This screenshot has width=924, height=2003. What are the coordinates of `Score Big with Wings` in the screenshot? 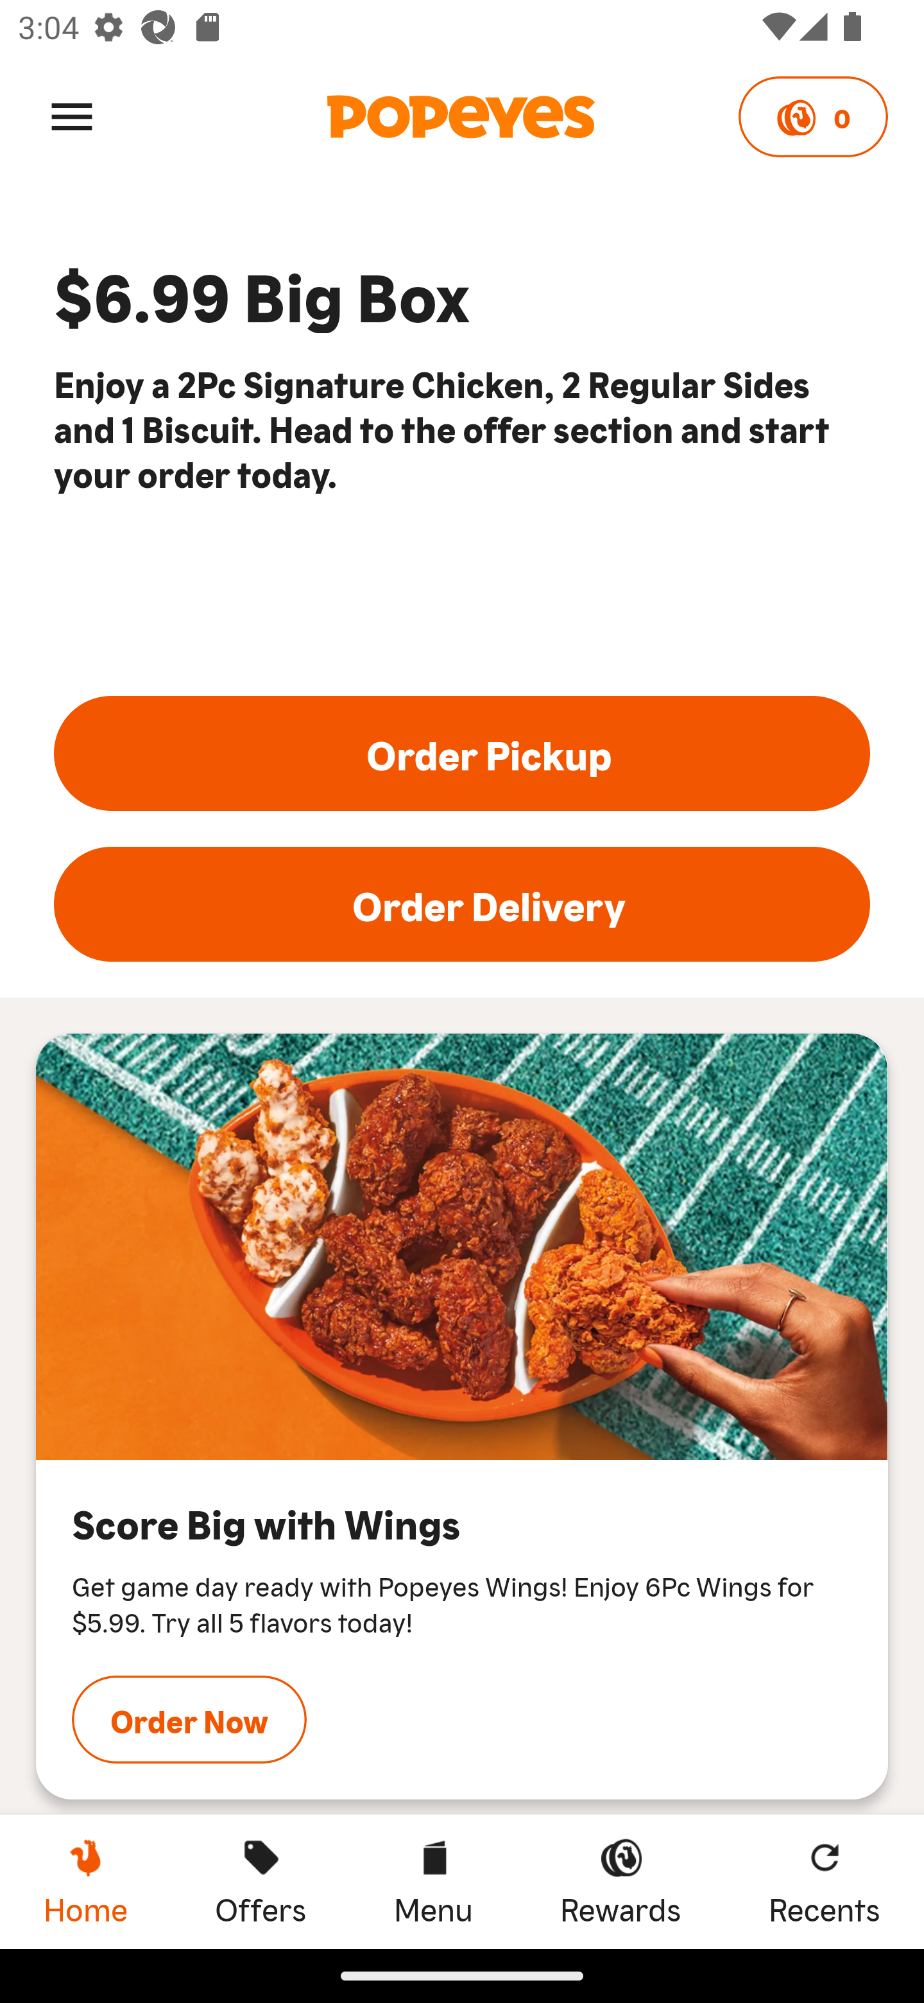 It's located at (462, 1247).